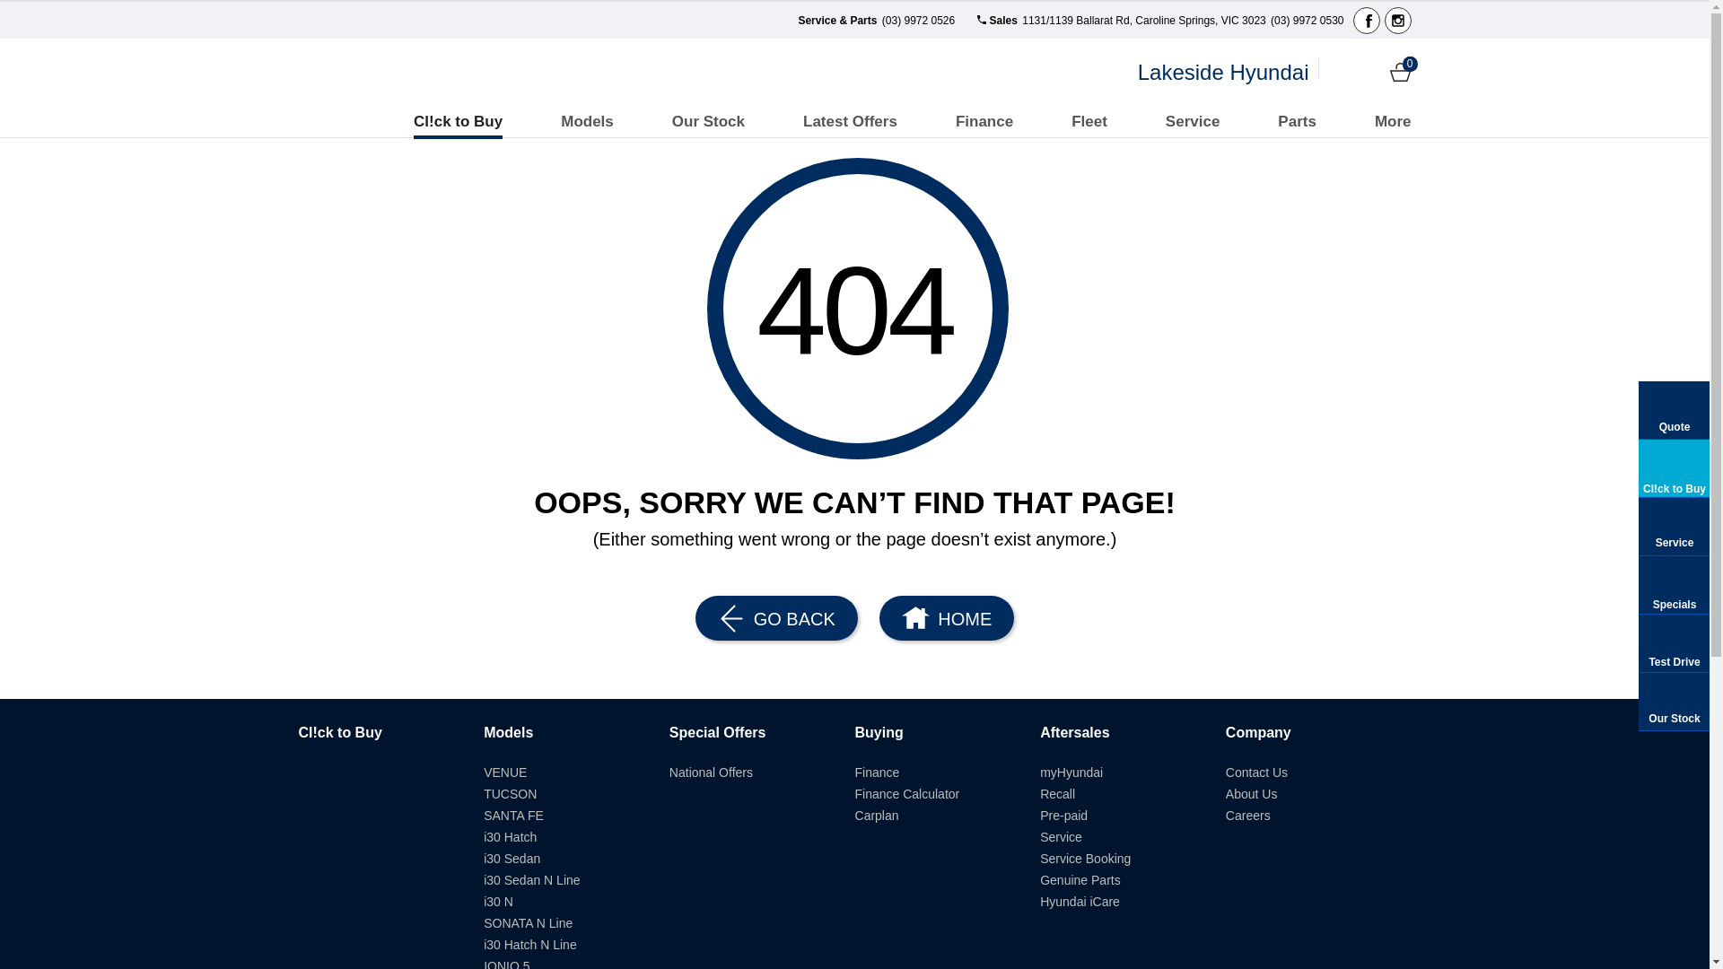 The width and height of the screenshot is (1723, 969). Describe the element at coordinates (339, 732) in the screenshot. I see `Cl!ck to Buy` at that location.